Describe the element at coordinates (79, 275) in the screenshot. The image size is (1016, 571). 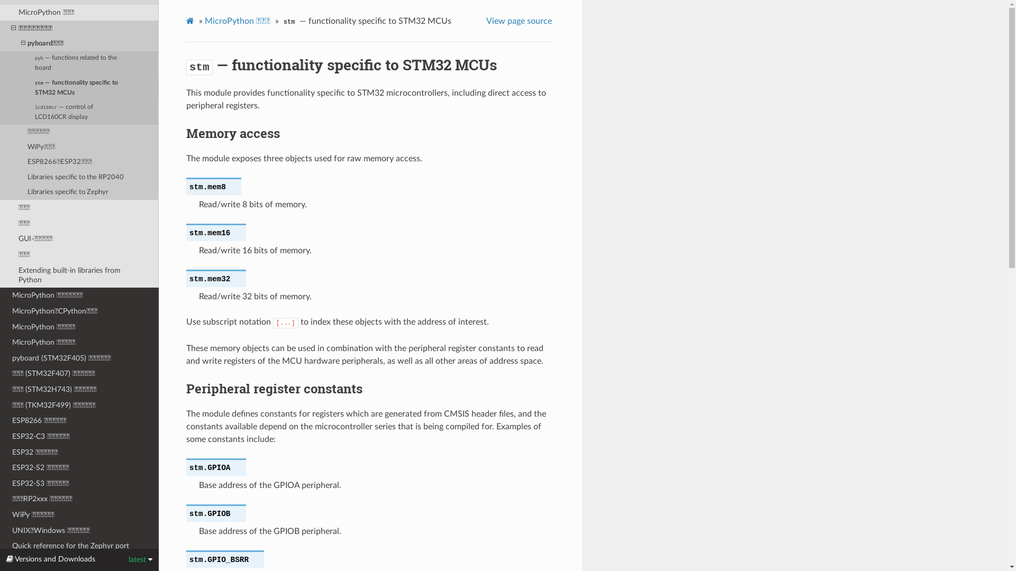
I see `Extending built-in libraries from Python` at that location.